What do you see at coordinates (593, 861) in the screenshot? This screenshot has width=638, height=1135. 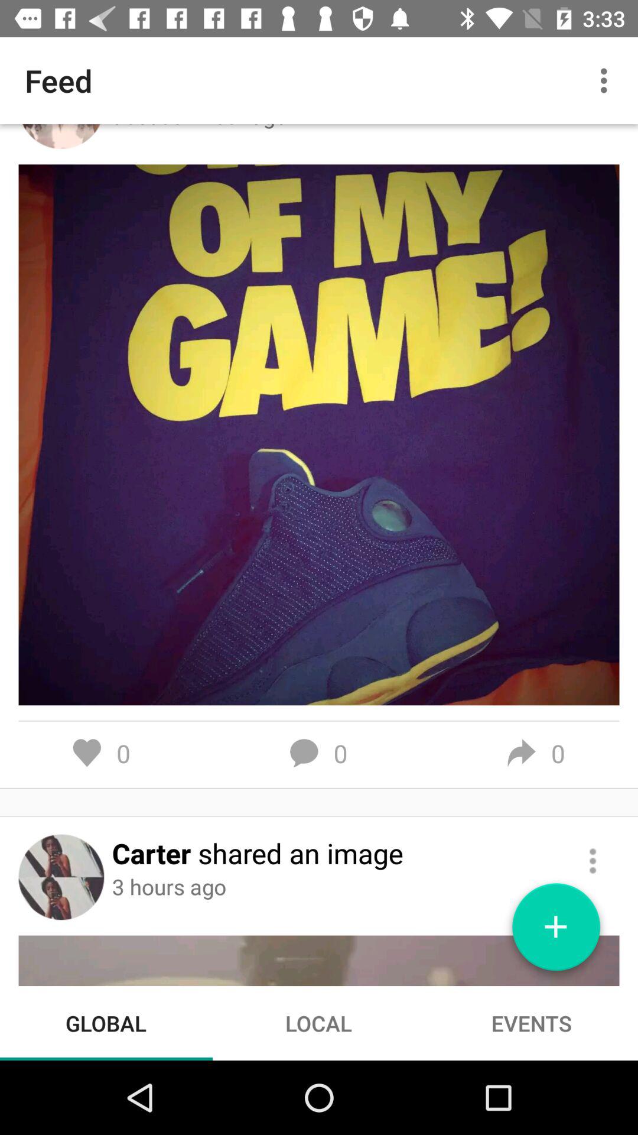 I see `click option` at bounding box center [593, 861].